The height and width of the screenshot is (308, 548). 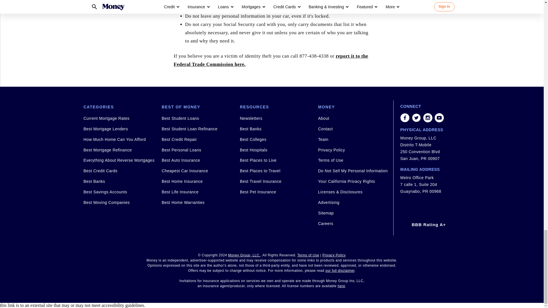 What do you see at coordinates (439, 117) in the screenshot?
I see `youtube share` at bounding box center [439, 117].